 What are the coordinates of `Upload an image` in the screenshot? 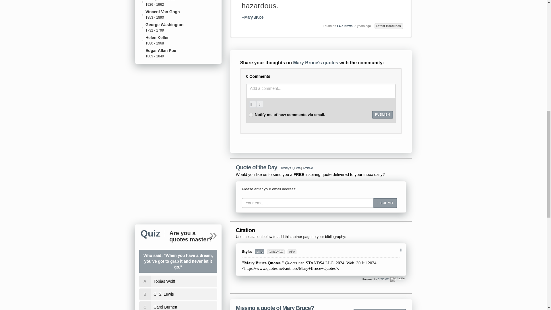 It's located at (253, 104).